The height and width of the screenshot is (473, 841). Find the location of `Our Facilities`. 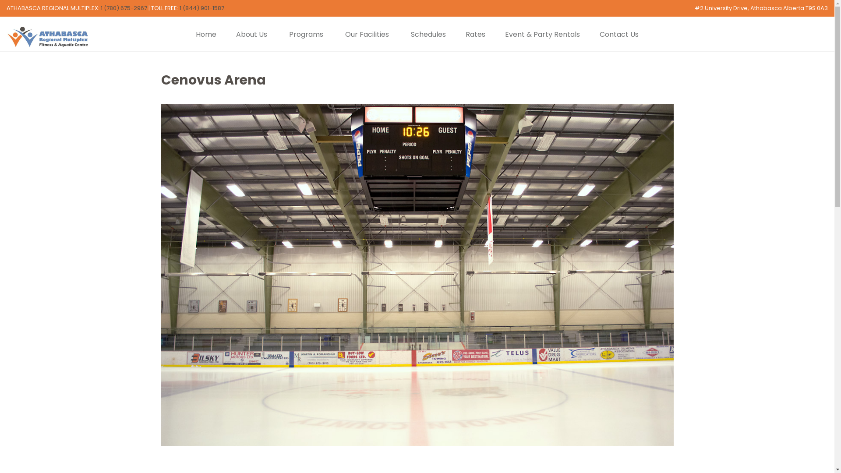

Our Facilities is located at coordinates (367, 34).